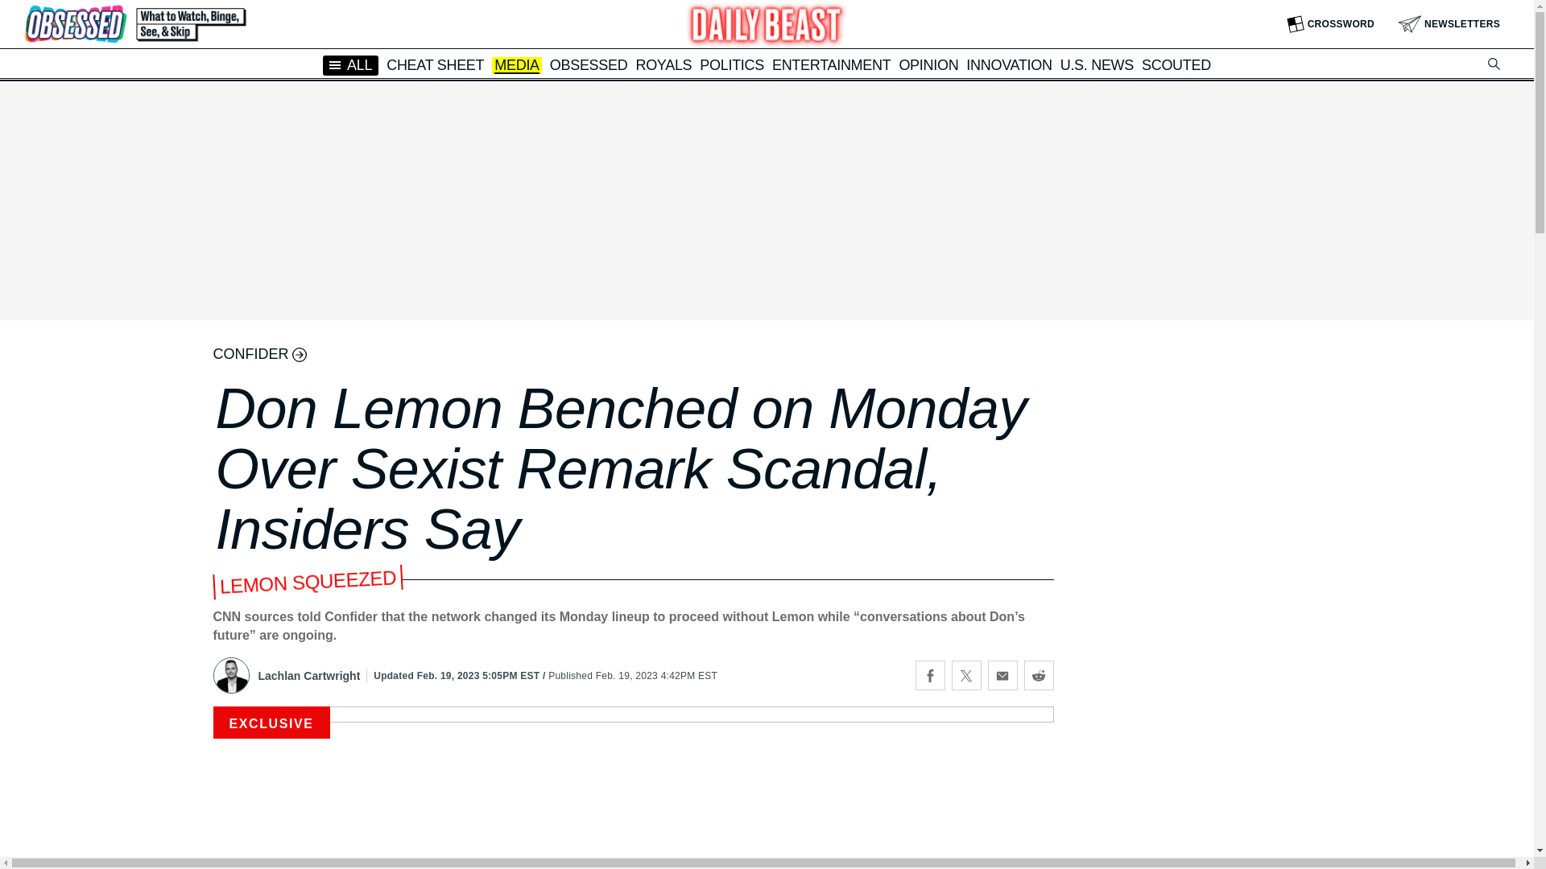 This screenshot has width=1546, height=869. I want to click on ROYALS, so click(663, 64).